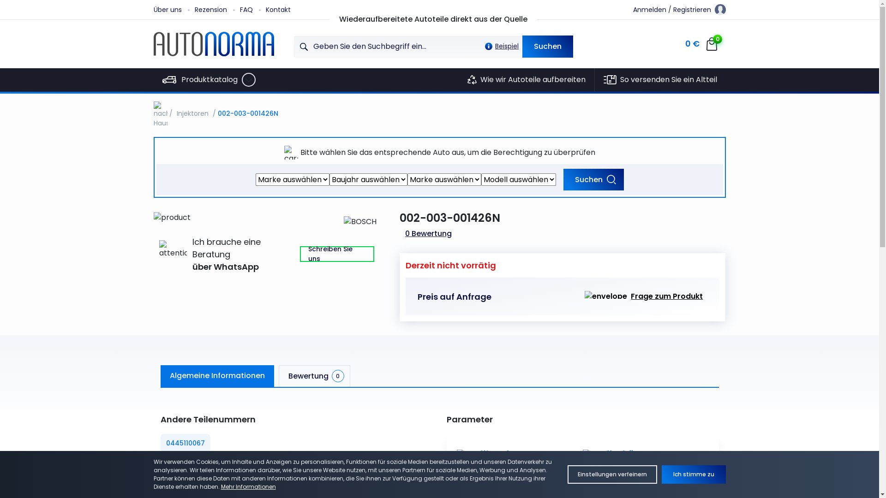 The height and width of the screenshot is (498, 886). Describe the element at coordinates (694, 474) in the screenshot. I see `Ich stimme zu` at that location.